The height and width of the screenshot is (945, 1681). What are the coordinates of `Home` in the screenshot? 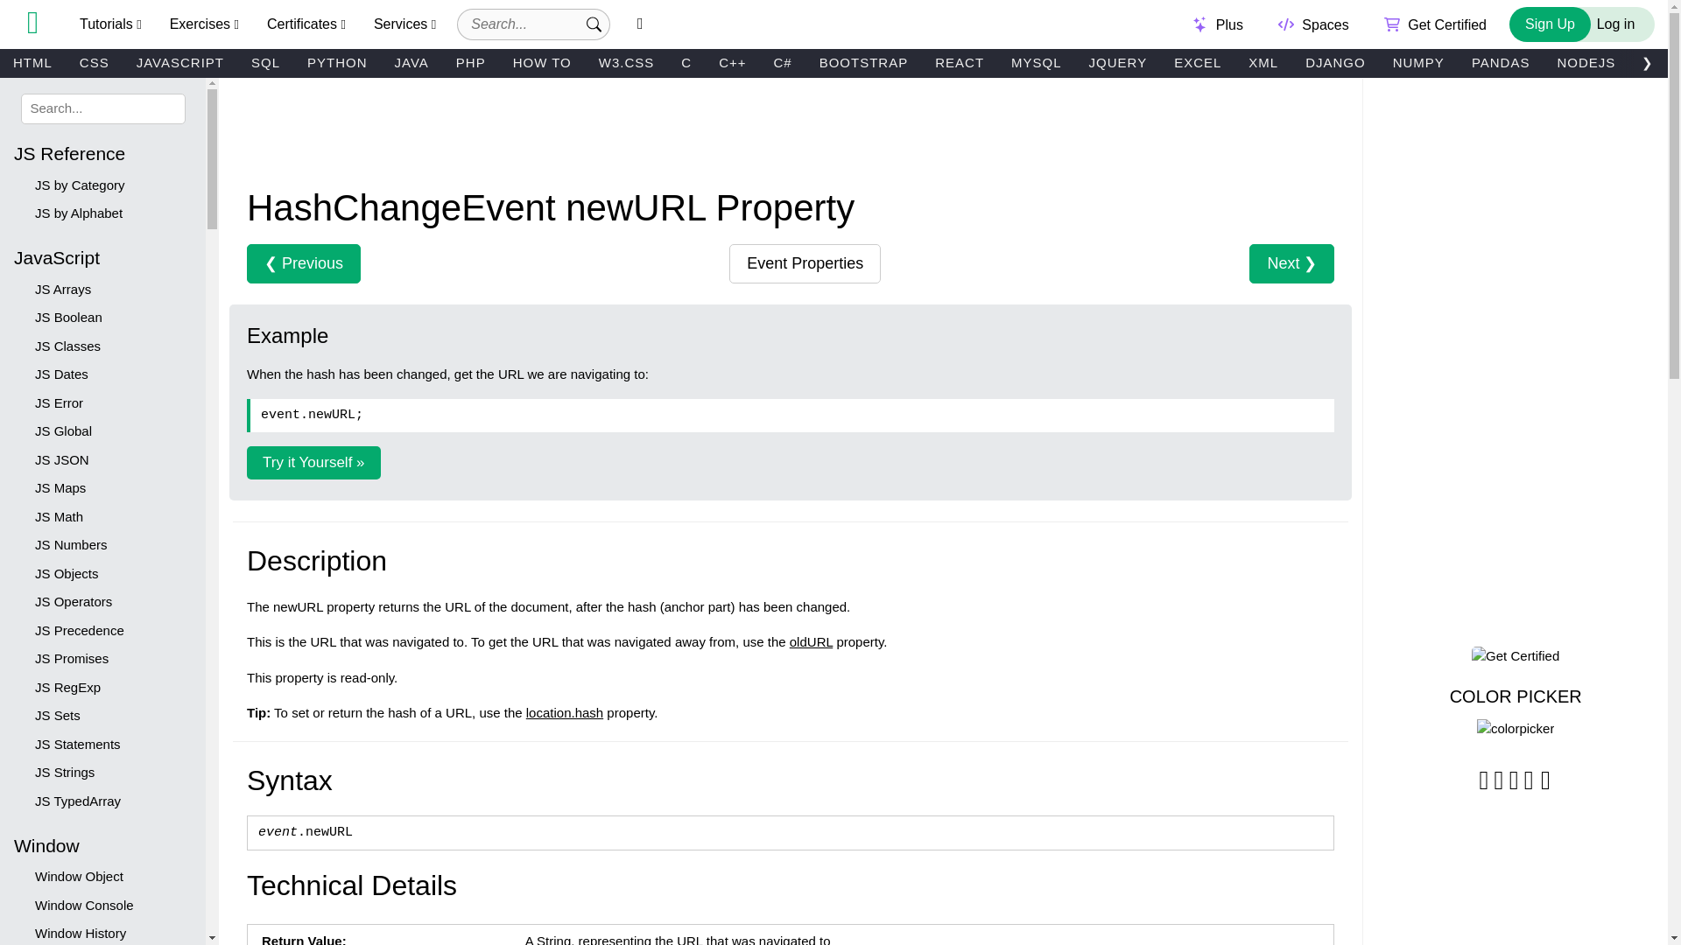 It's located at (32, 23).